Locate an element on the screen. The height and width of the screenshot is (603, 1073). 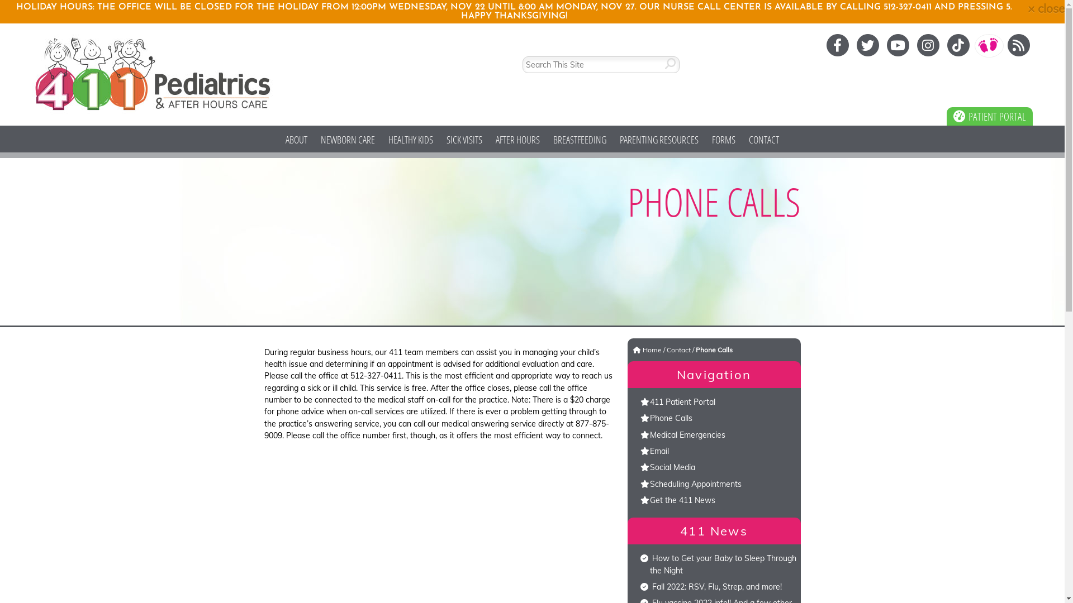
ABOUT is located at coordinates (296, 142).